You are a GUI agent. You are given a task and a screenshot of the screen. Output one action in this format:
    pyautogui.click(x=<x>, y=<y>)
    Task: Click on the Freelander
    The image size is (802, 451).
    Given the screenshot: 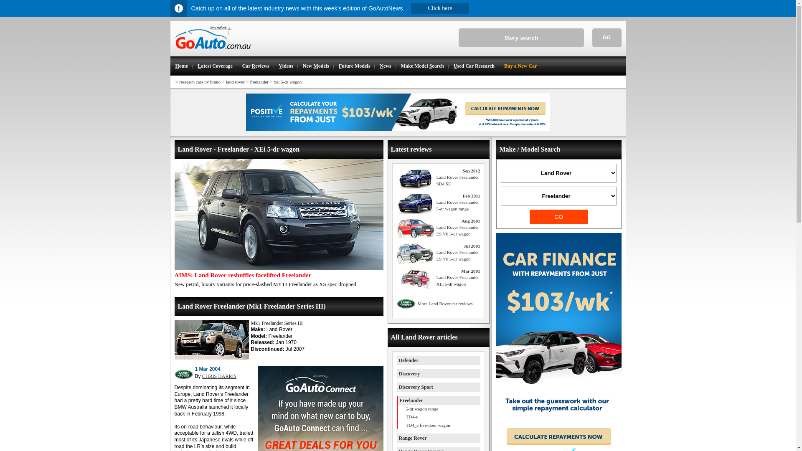 What is the action you would take?
    pyautogui.click(x=411, y=400)
    